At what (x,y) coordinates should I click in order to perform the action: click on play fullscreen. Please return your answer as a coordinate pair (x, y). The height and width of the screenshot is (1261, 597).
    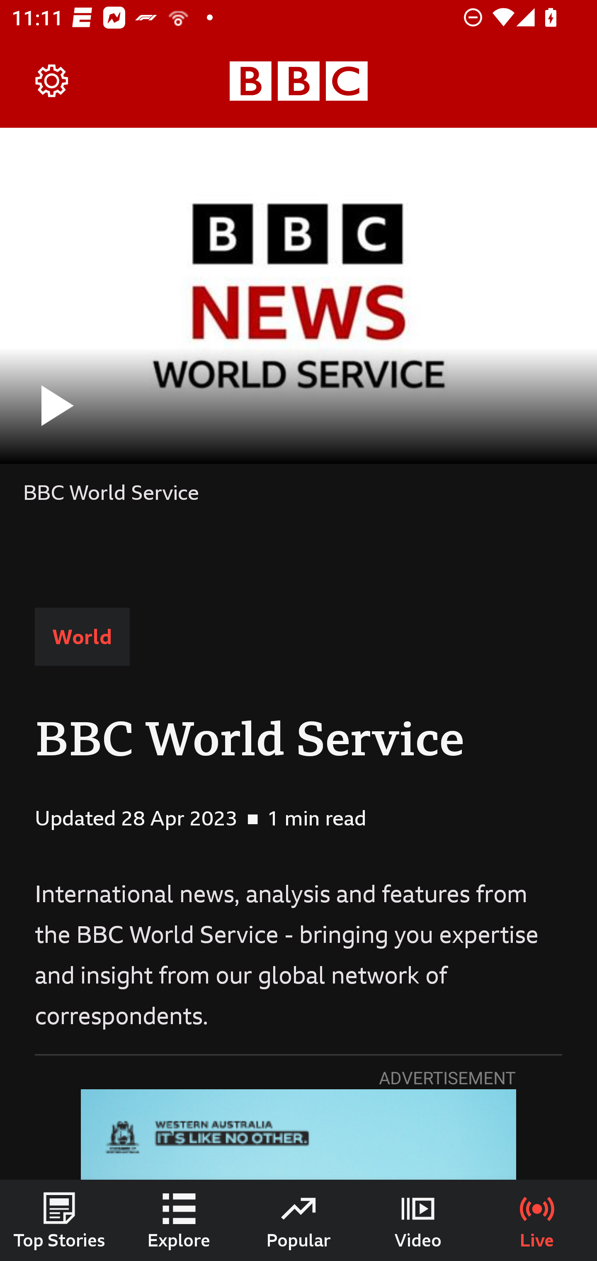
    Looking at the image, I should click on (298, 295).